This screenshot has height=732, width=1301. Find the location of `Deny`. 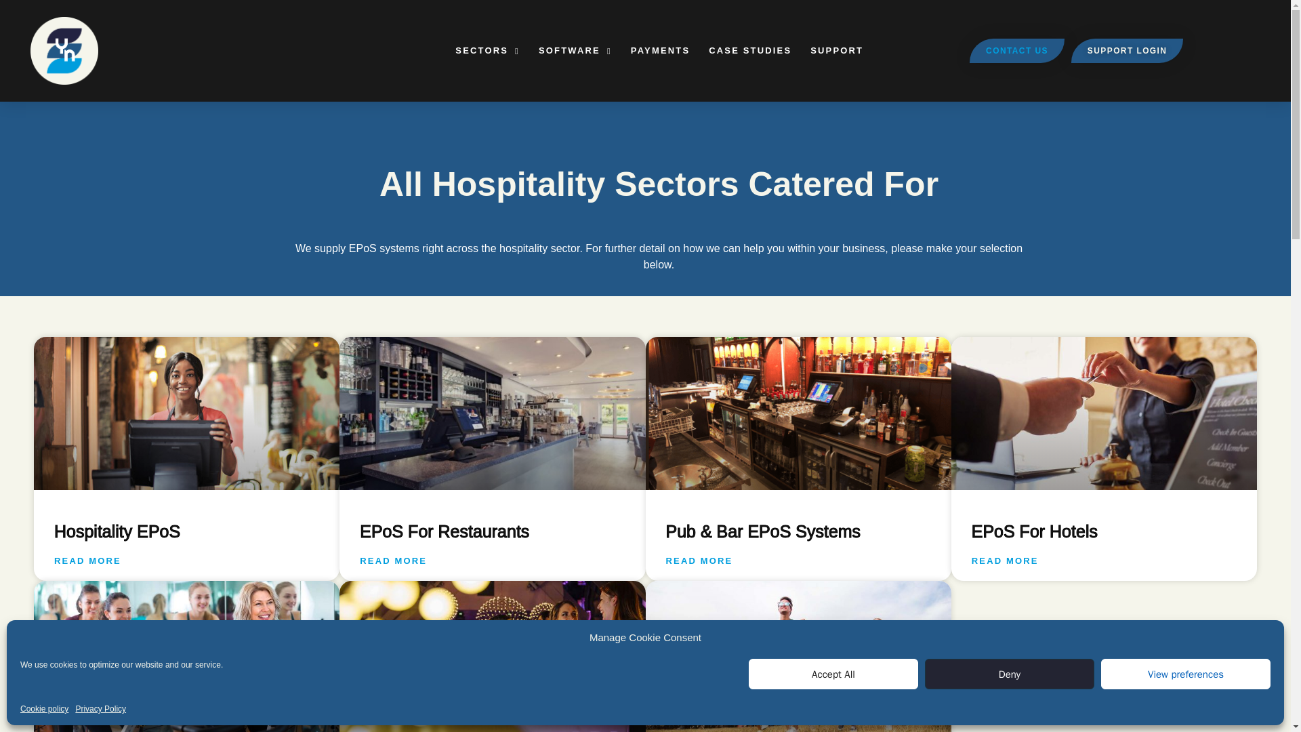

Deny is located at coordinates (1010, 674).